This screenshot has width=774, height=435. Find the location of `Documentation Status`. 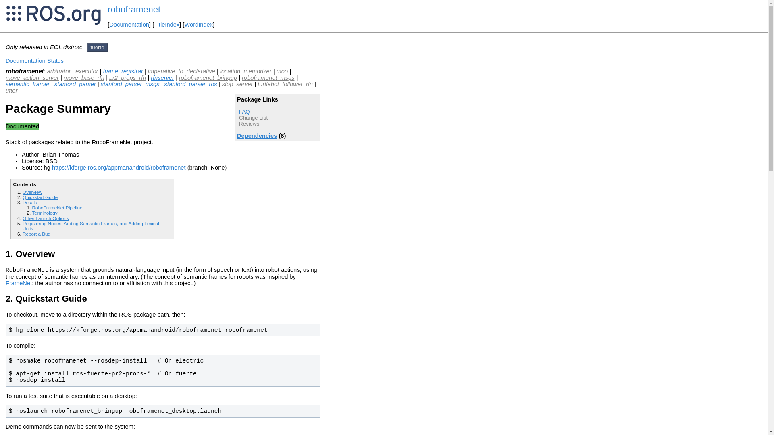

Documentation Status is located at coordinates (34, 60).